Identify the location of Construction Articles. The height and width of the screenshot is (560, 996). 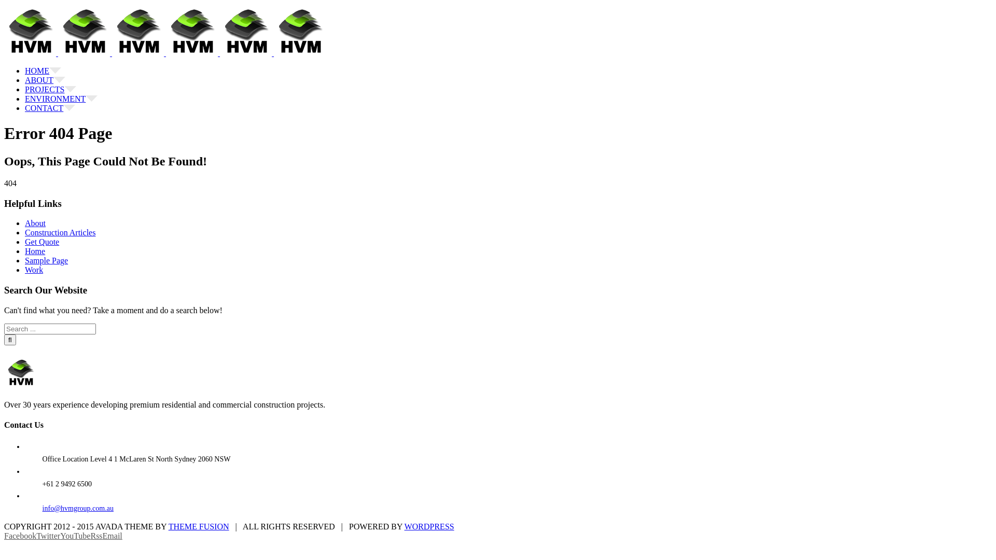
(60, 232).